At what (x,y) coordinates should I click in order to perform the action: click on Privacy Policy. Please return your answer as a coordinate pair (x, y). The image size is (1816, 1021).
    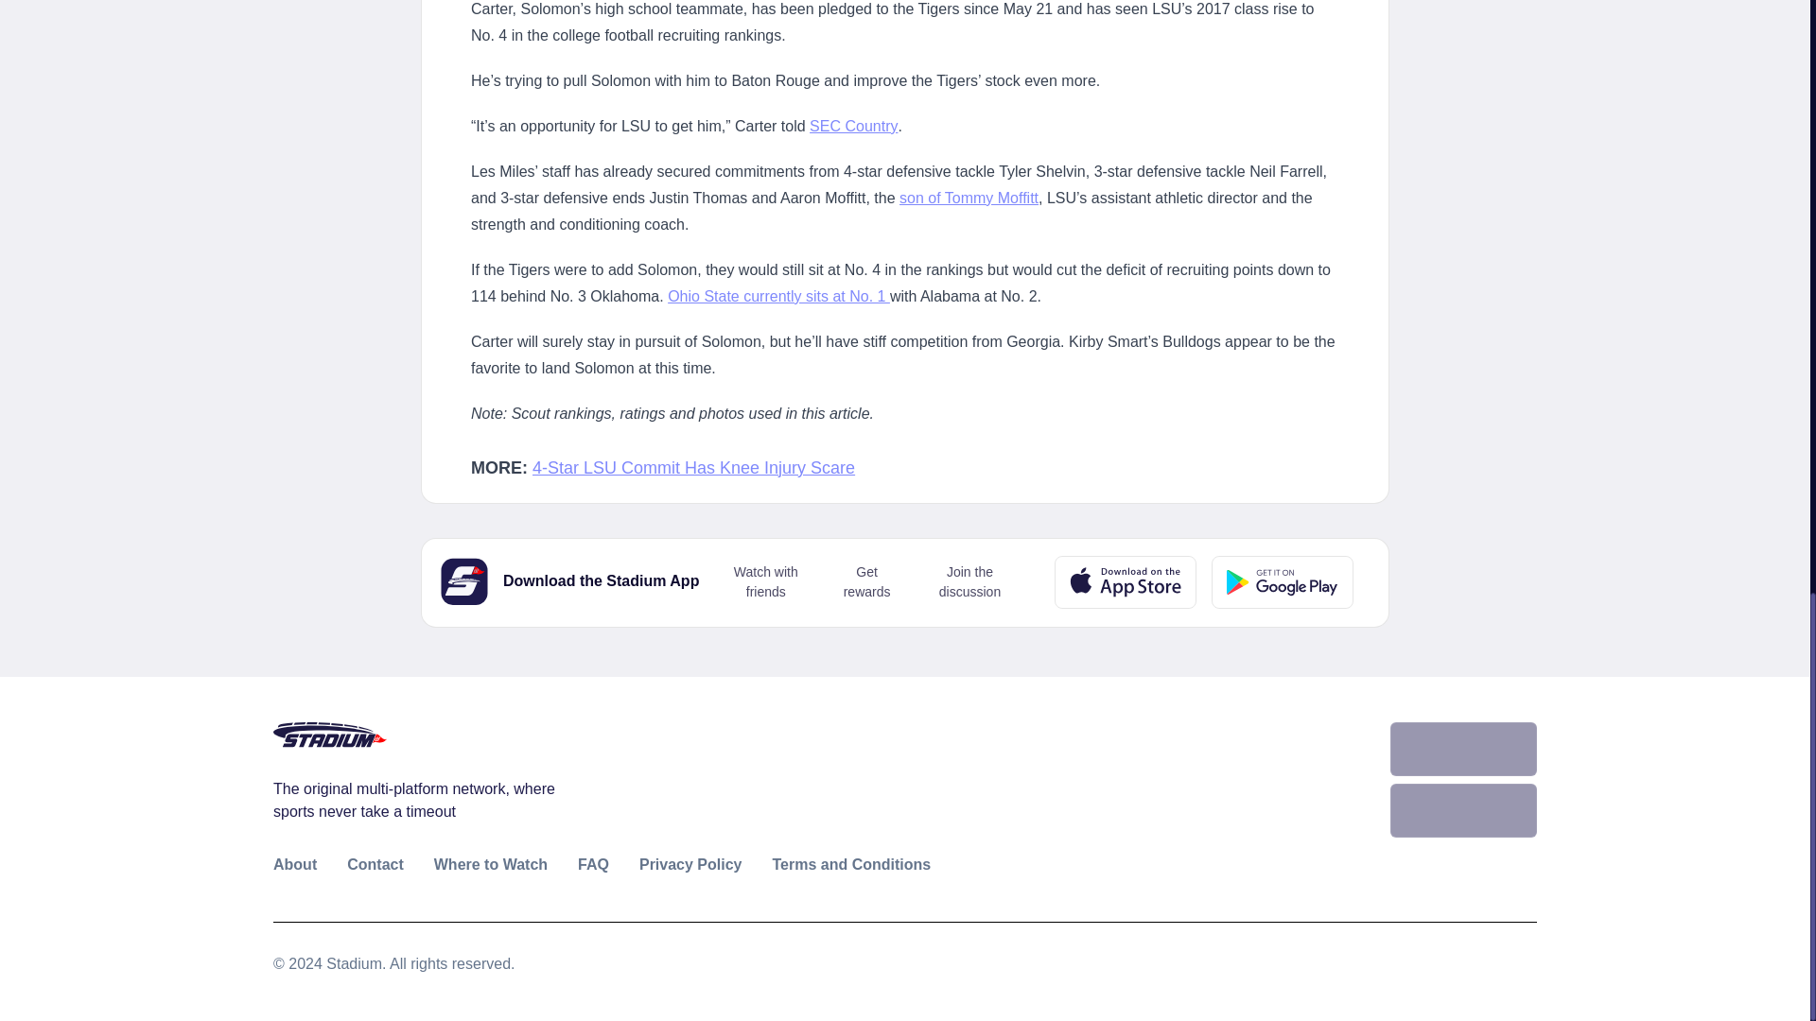
    Looking at the image, I should click on (690, 864).